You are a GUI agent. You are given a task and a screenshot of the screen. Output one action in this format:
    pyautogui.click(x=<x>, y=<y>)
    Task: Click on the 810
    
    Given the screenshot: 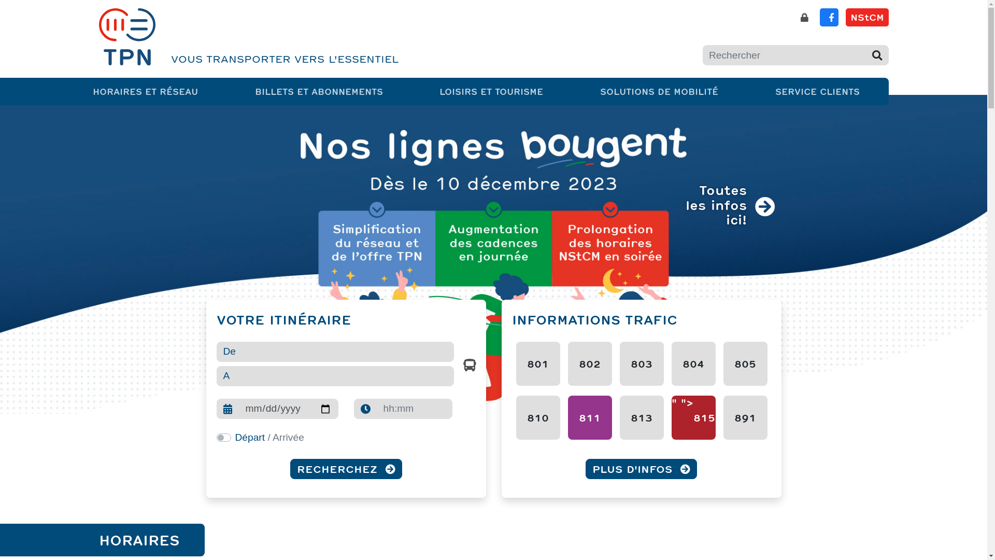 What is the action you would take?
    pyautogui.click(x=538, y=418)
    